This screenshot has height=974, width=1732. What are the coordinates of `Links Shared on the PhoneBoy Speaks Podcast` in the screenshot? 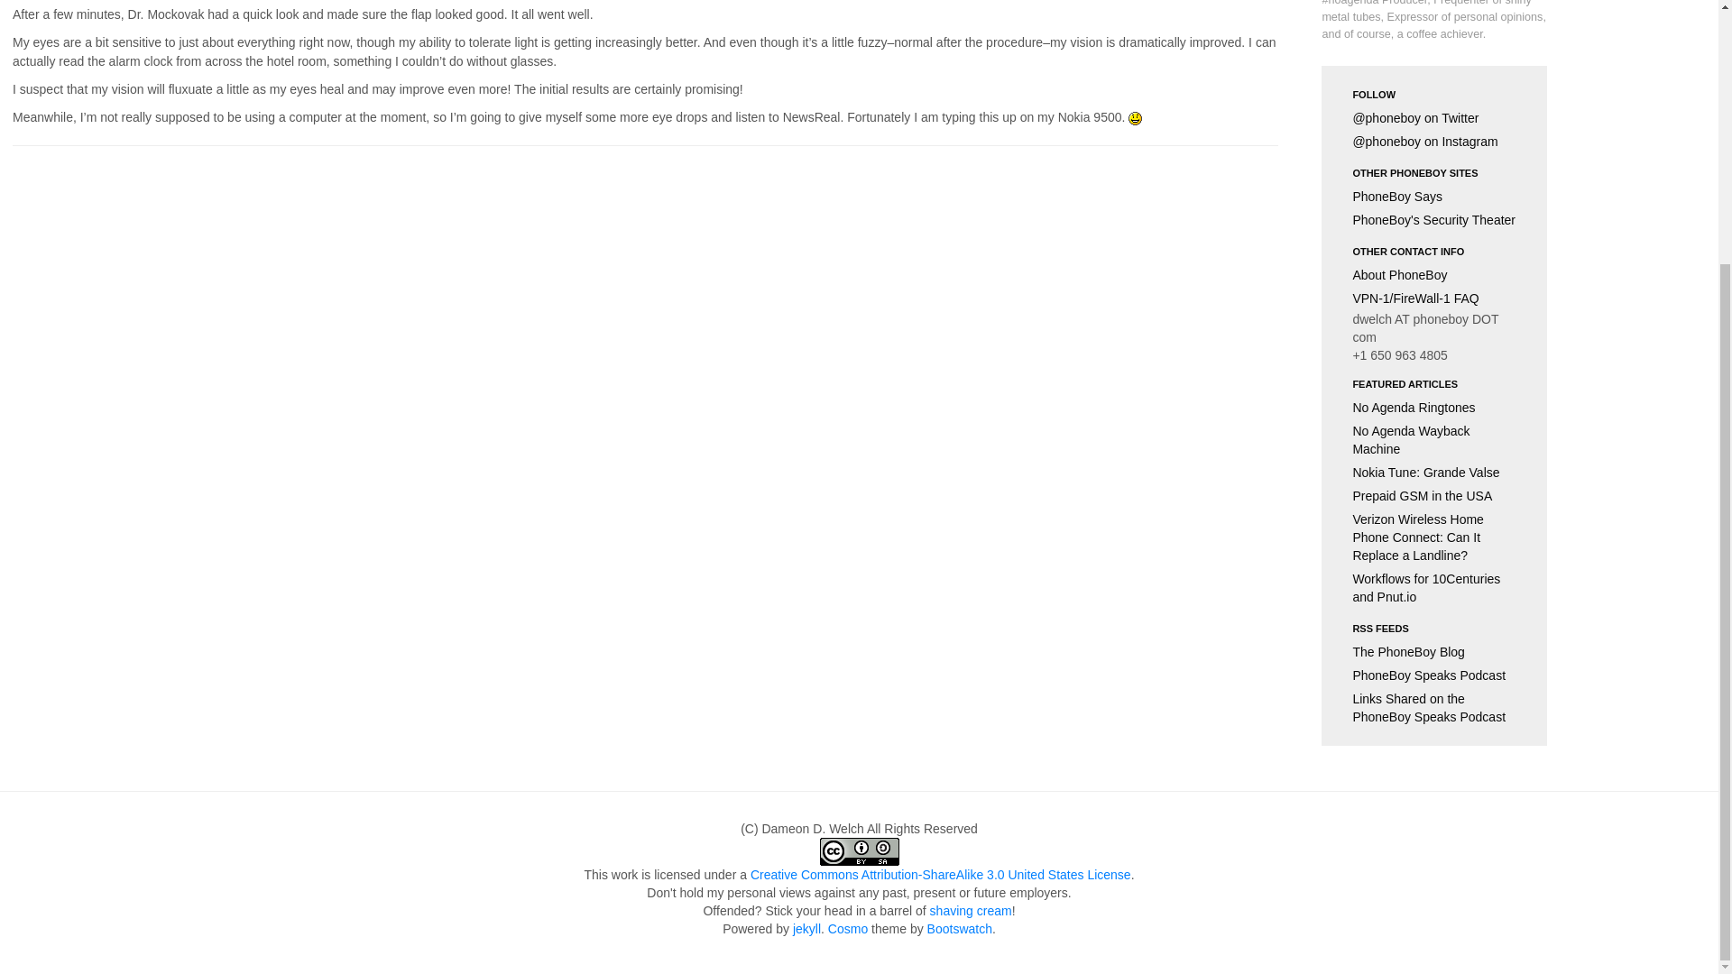 It's located at (1434, 707).